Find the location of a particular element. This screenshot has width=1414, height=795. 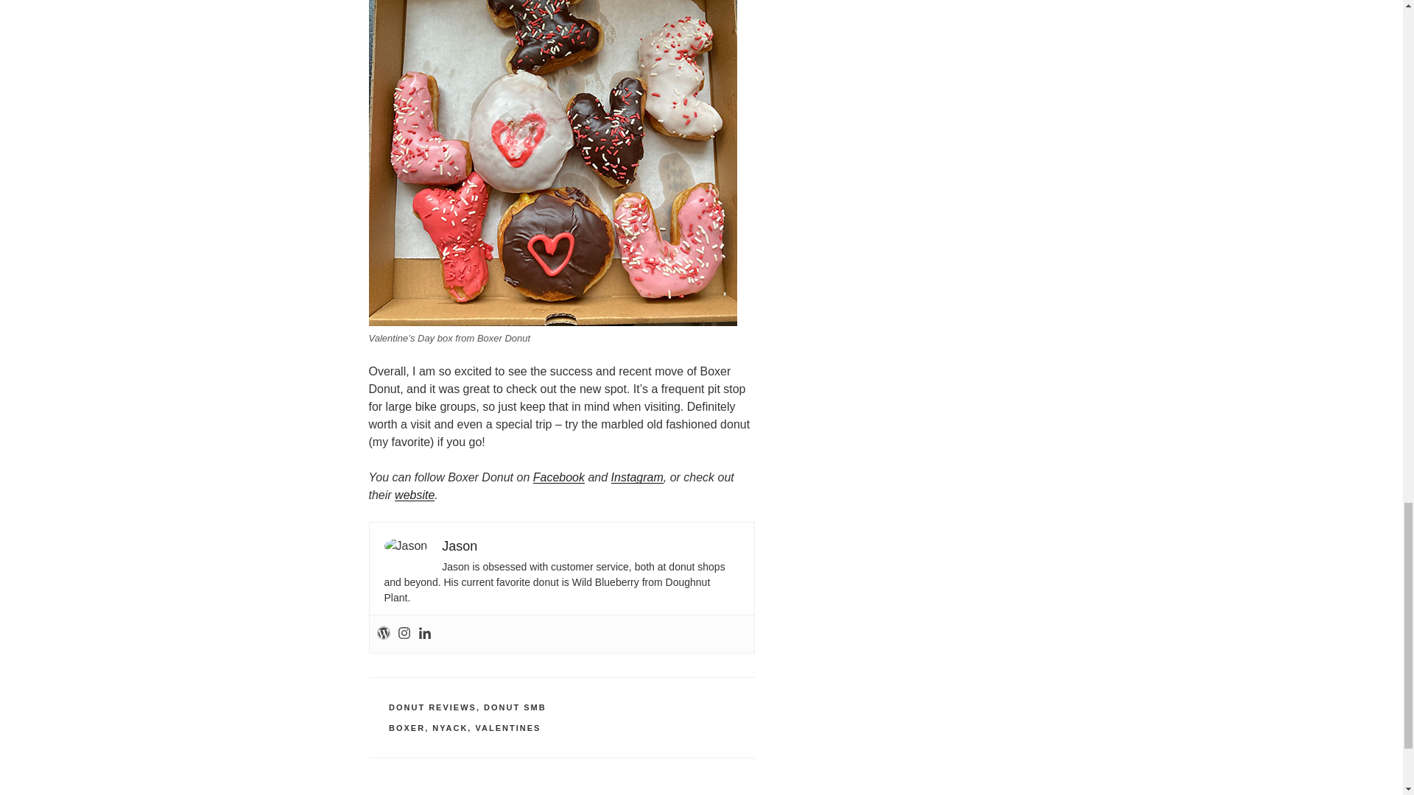

website is located at coordinates (414, 495).